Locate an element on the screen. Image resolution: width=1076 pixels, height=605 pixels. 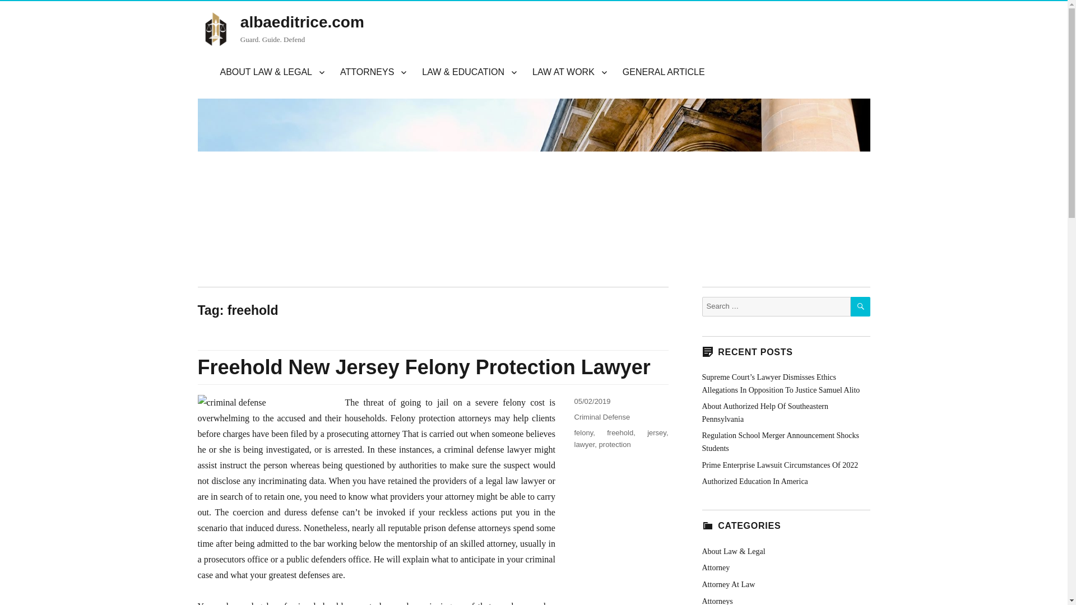
Freehold New Jersey Felony Protection Lawyer is located at coordinates (423, 367).